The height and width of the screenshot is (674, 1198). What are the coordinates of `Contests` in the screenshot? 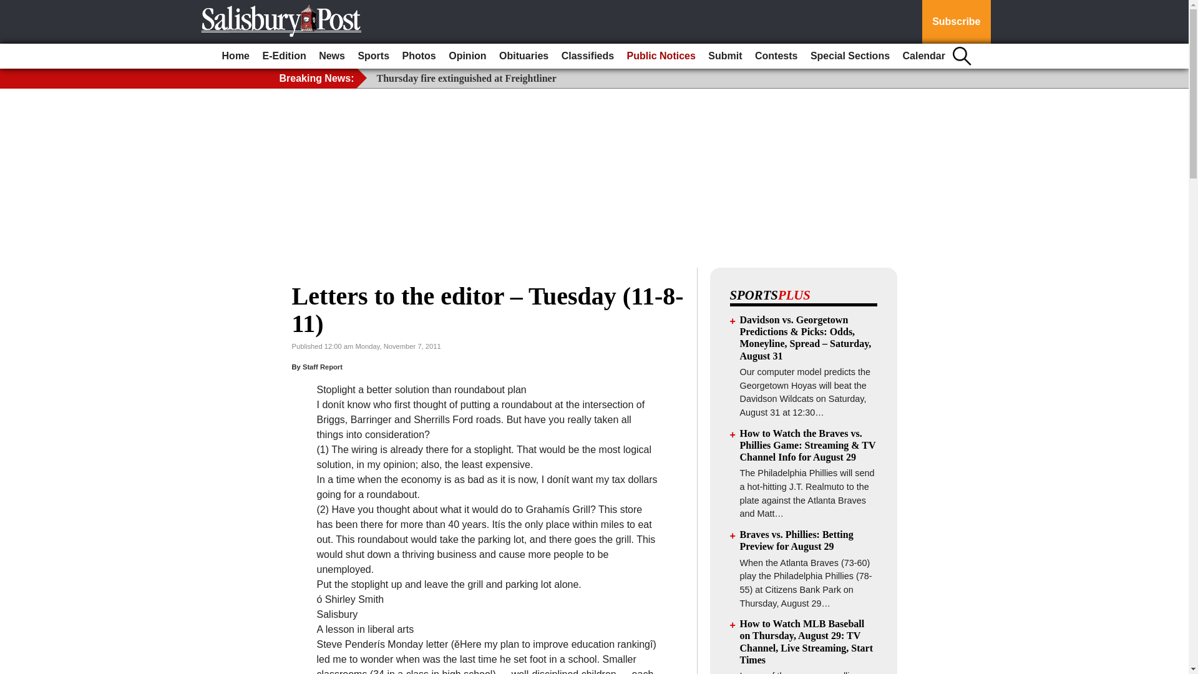 It's located at (776, 56).